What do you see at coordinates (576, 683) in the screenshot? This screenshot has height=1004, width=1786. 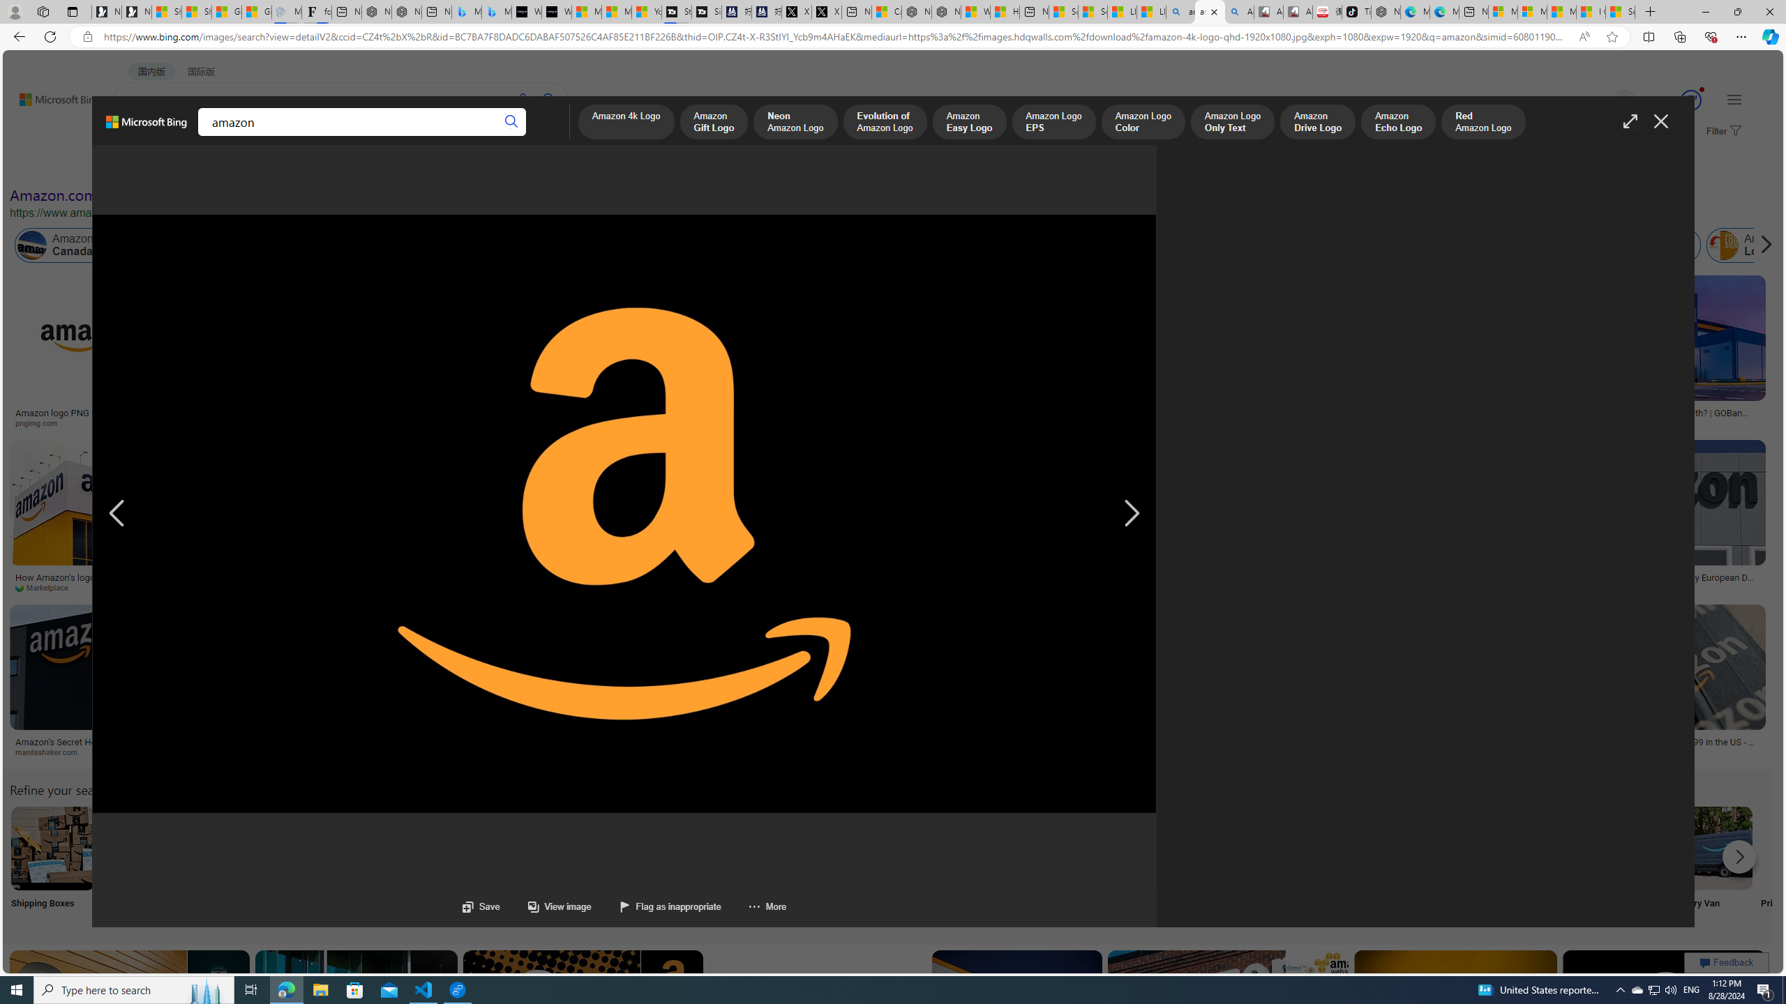 I see `Amazonprotothema.grSave` at bounding box center [576, 683].